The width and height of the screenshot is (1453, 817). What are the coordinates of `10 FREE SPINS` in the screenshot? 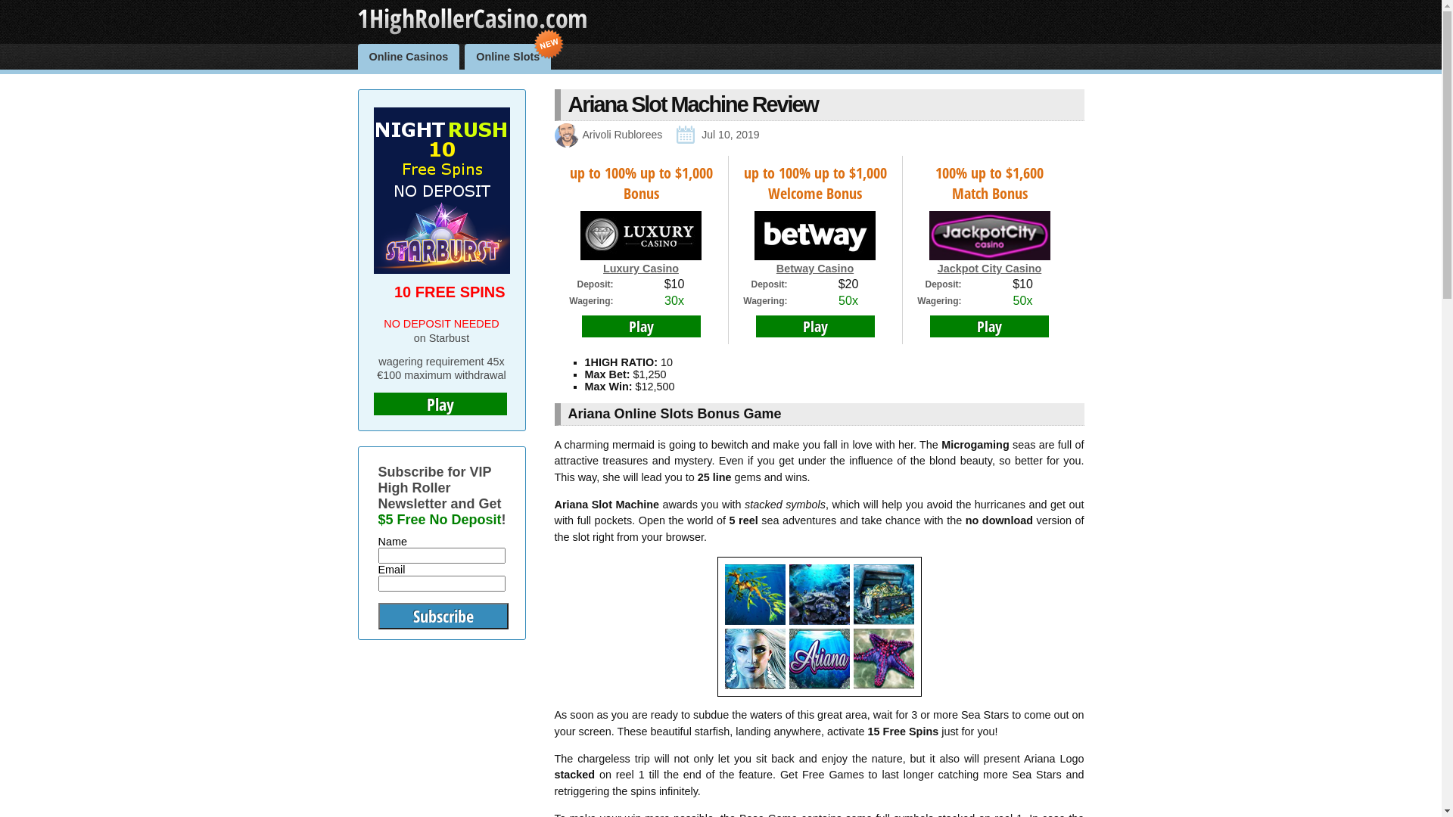 It's located at (450, 292).